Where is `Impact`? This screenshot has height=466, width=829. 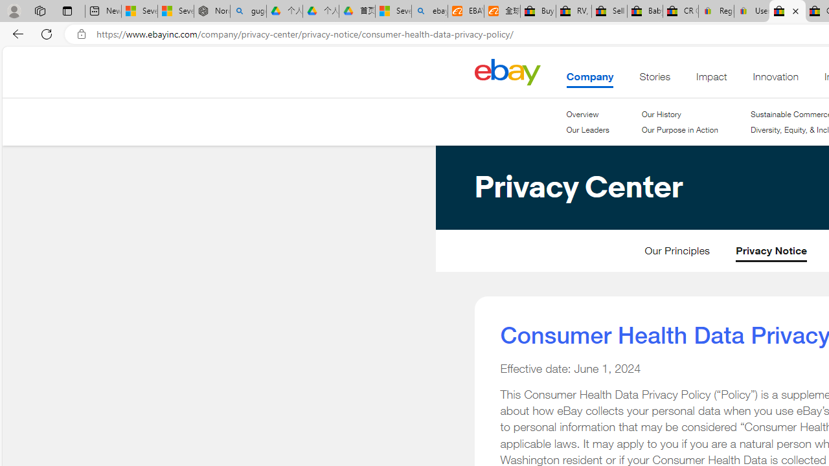 Impact is located at coordinates (711, 80).